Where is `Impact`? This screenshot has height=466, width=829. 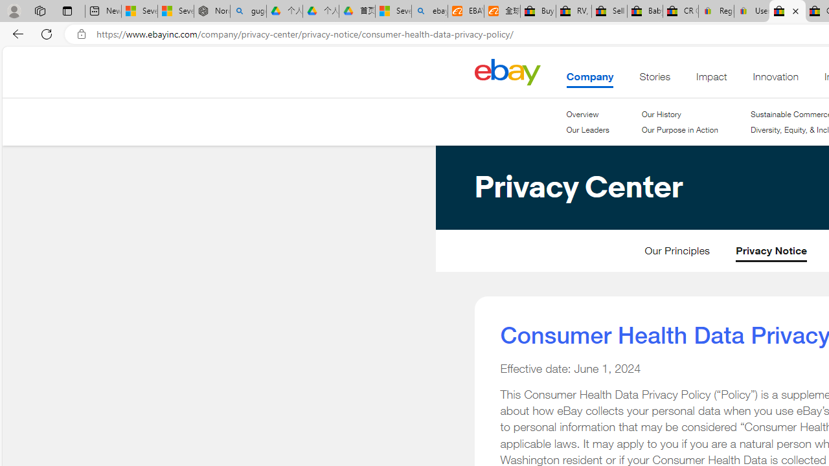 Impact is located at coordinates (711, 80).